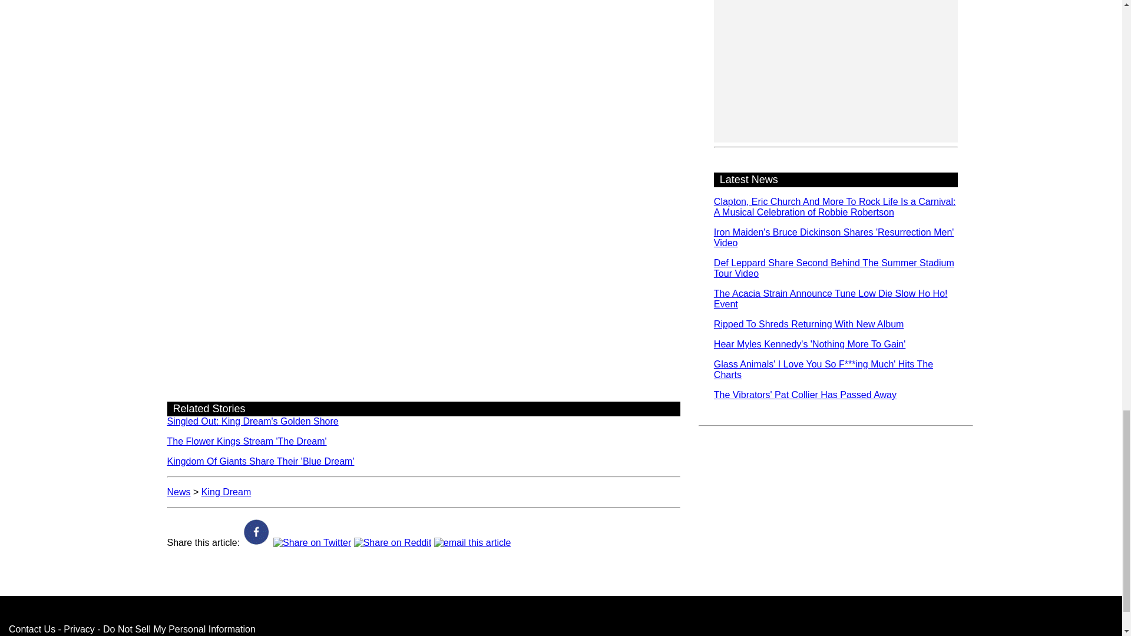  I want to click on The Vibrators' Pat Collier Has Passed Away, so click(805, 395).